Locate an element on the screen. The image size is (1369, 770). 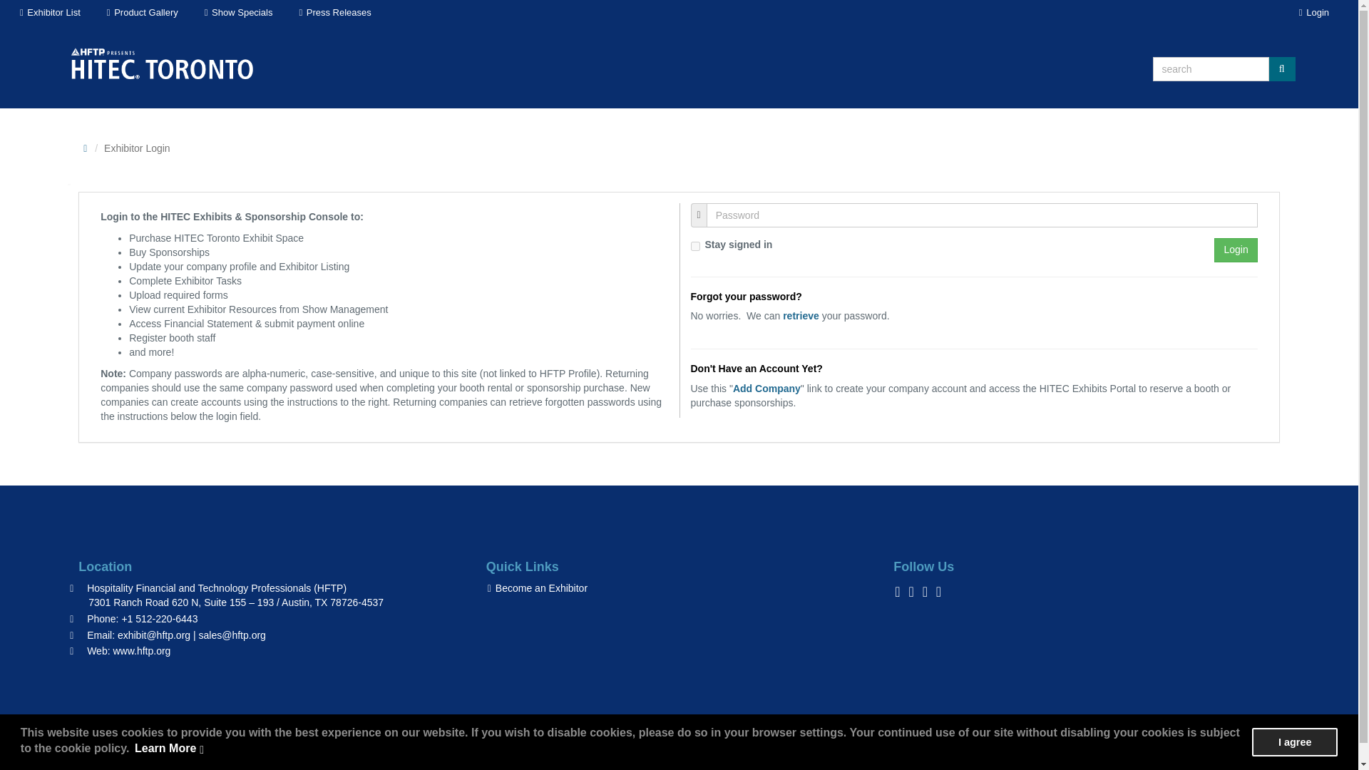
Login is located at coordinates (1313, 13).